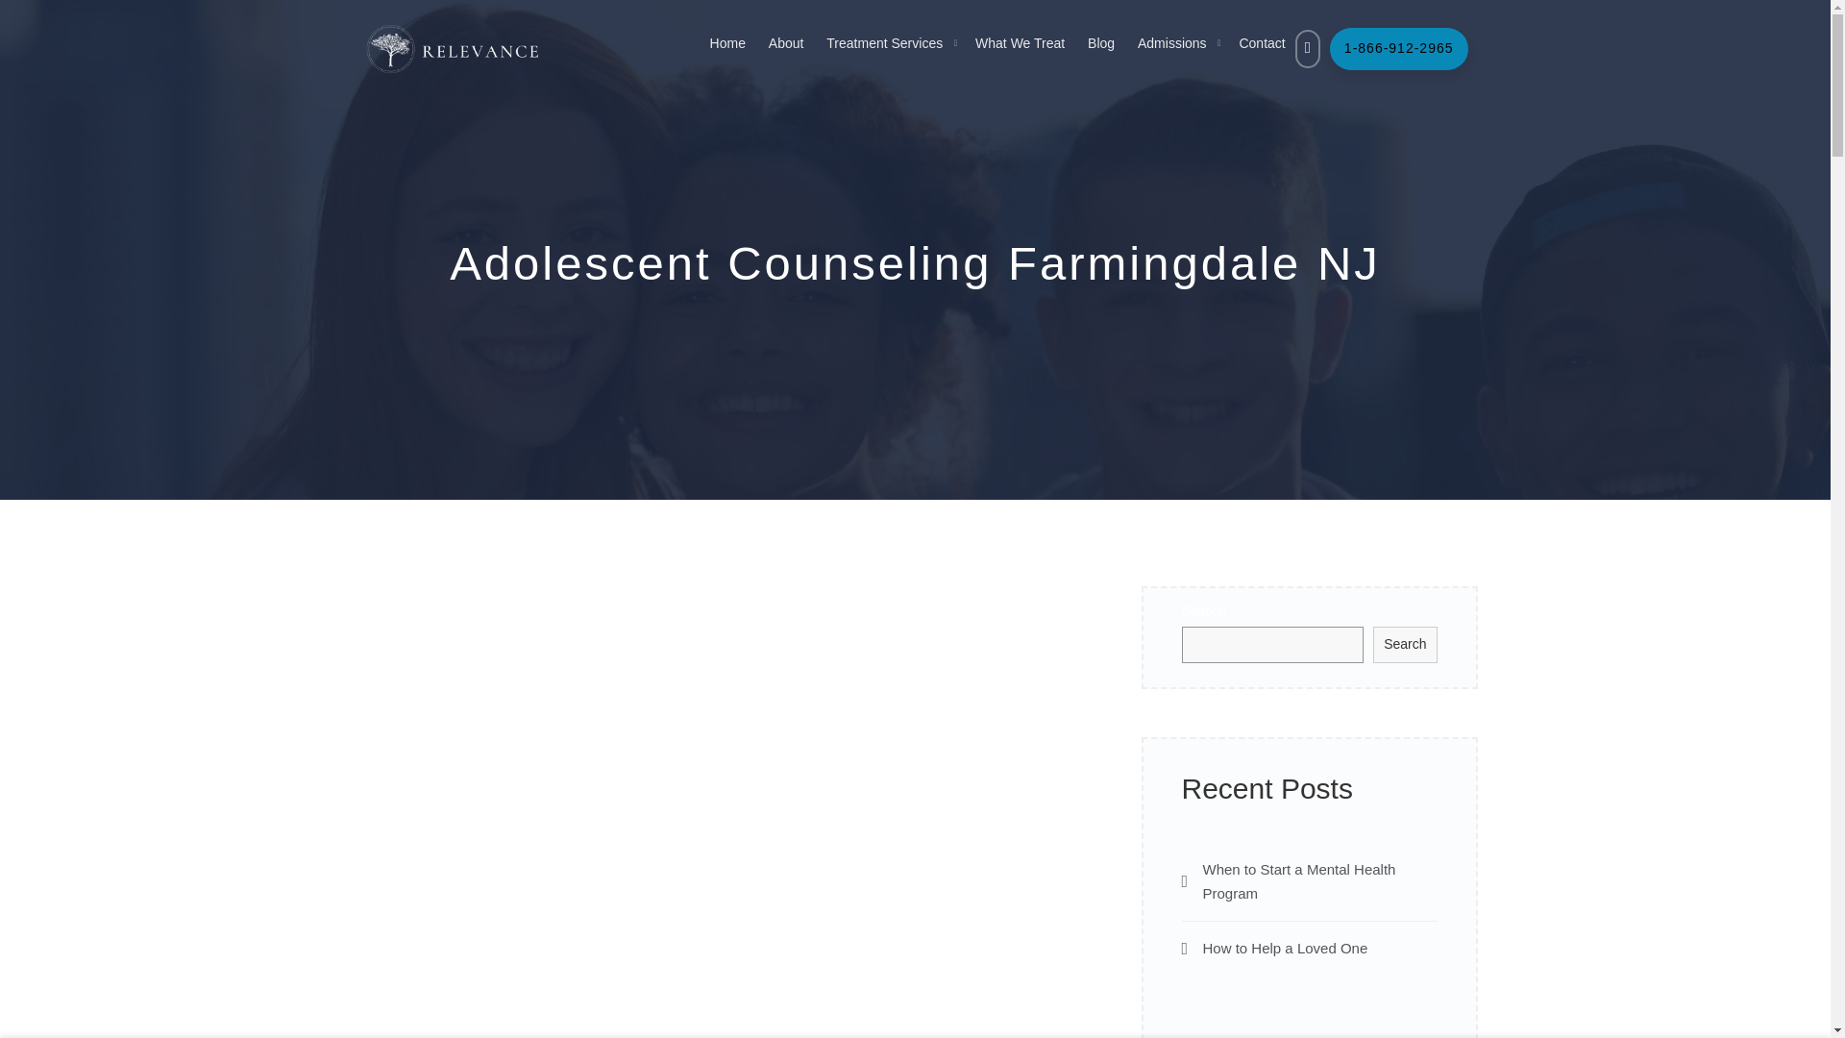 The image size is (1845, 1038). What do you see at coordinates (727, 42) in the screenshot?
I see `Home` at bounding box center [727, 42].